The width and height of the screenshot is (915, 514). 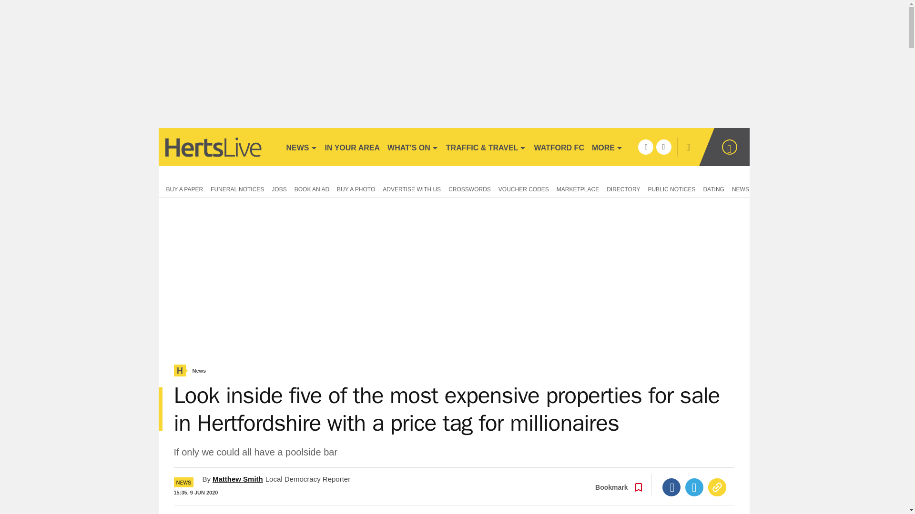 What do you see at coordinates (663, 147) in the screenshot?
I see `twitter` at bounding box center [663, 147].